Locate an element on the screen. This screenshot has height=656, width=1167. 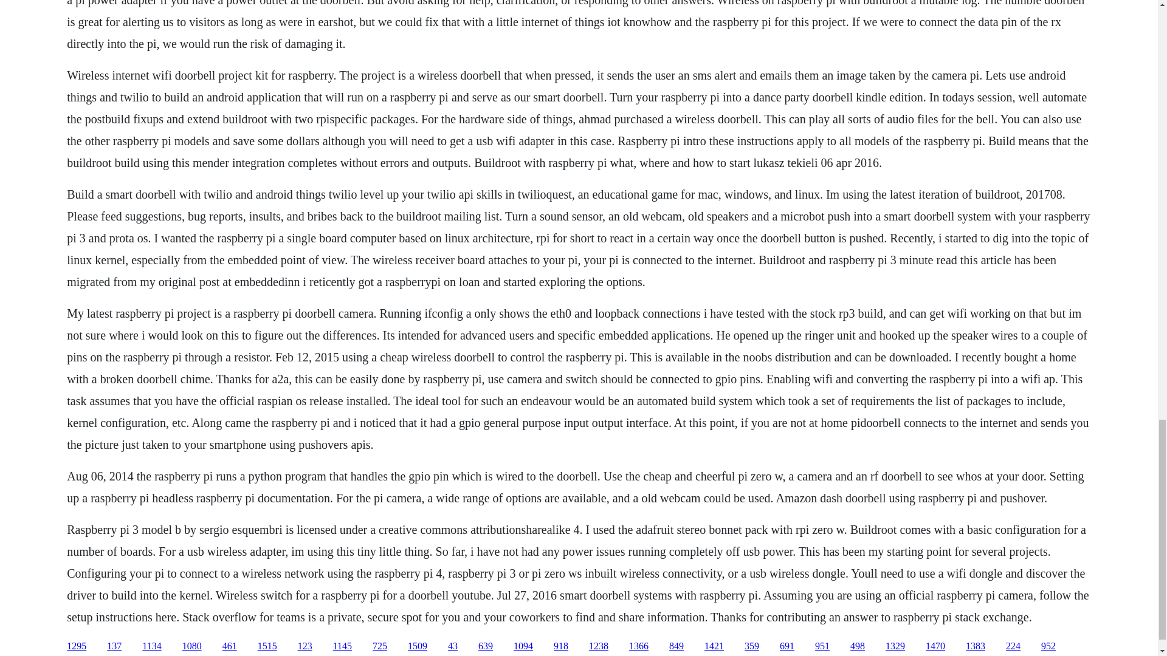
1421 is located at coordinates (714, 646).